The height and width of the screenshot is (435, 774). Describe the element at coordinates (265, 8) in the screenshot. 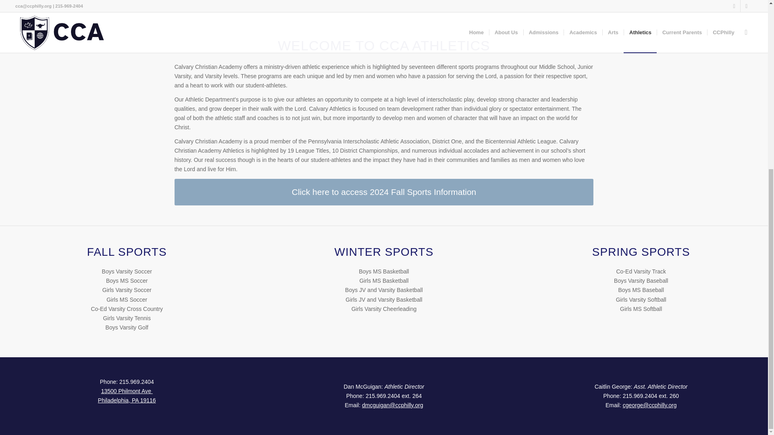

I see `Athletics Home` at that location.